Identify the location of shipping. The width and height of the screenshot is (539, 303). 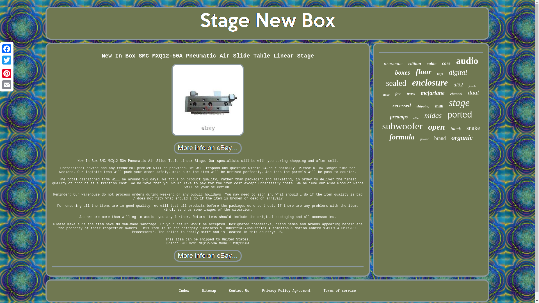
(423, 106).